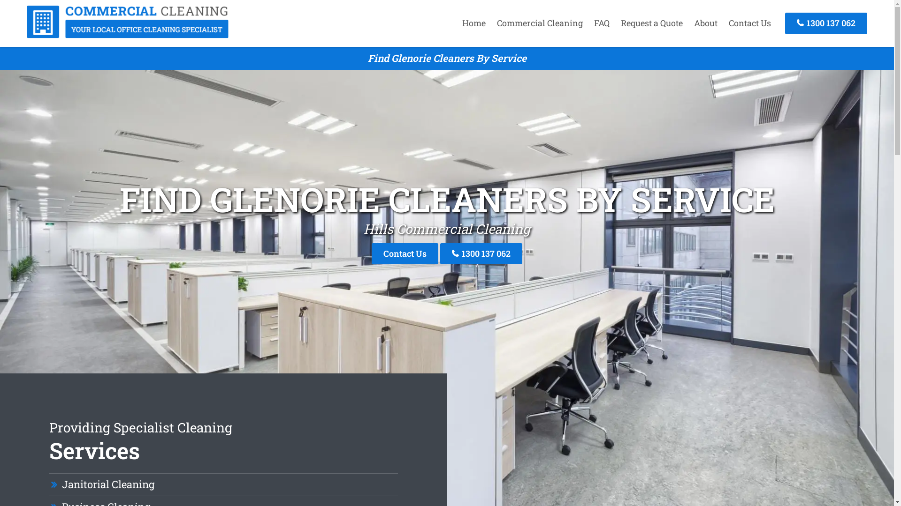 Image resolution: width=901 pixels, height=506 pixels. What do you see at coordinates (474, 23) in the screenshot?
I see `Home` at bounding box center [474, 23].